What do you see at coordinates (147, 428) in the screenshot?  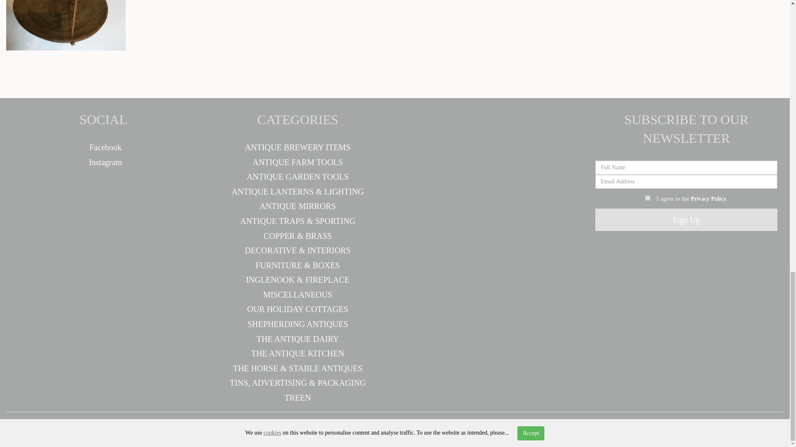 I see `Antiques website design` at bounding box center [147, 428].